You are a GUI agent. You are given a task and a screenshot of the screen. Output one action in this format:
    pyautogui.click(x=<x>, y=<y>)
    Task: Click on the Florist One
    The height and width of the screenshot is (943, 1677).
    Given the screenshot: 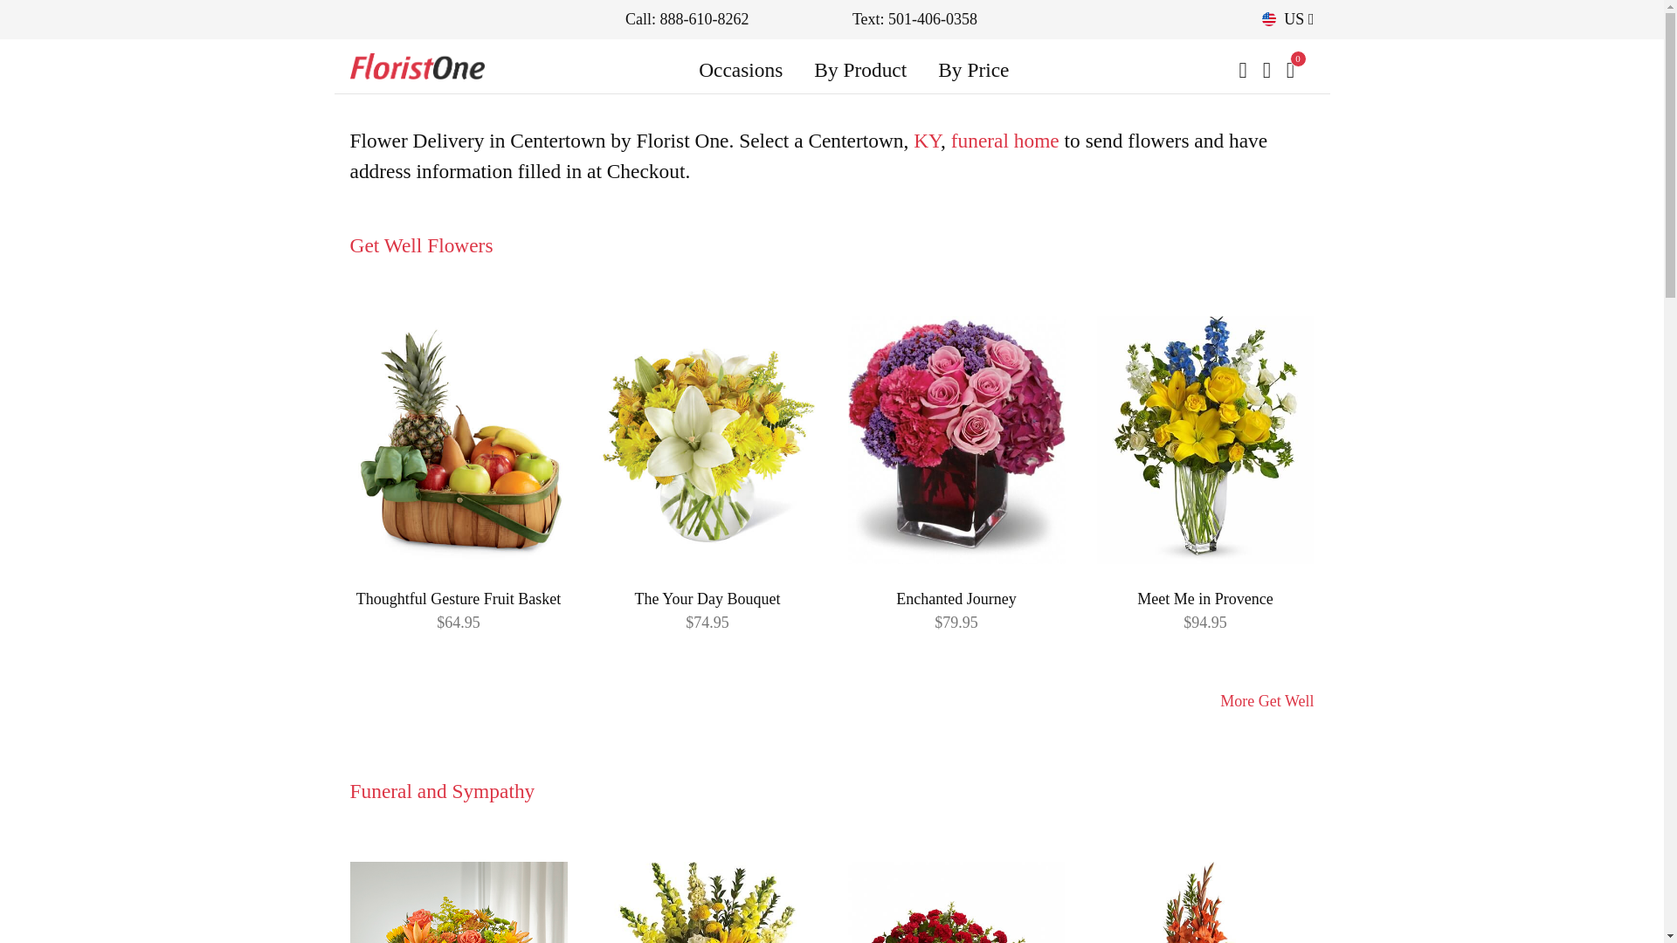 What is the action you would take?
    pyautogui.click(x=416, y=66)
    